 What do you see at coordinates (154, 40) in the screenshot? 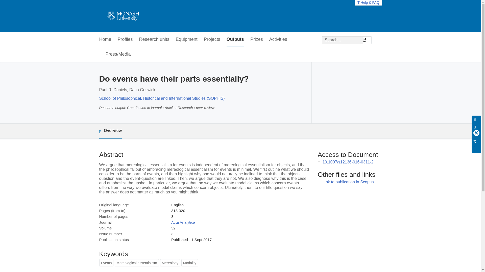
I see `Research units` at bounding box center [154, 40].